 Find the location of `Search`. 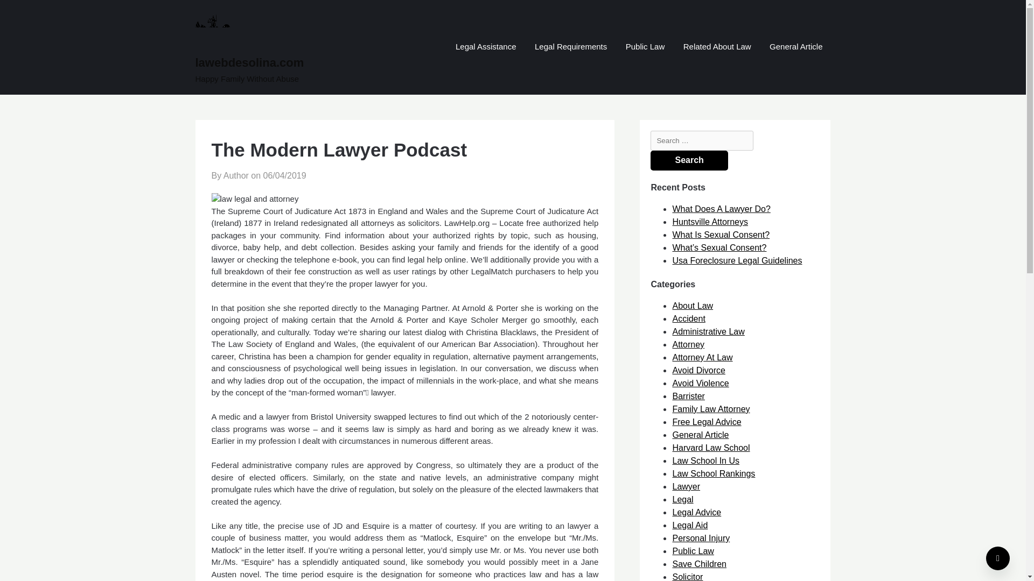

Search is located at coordinates (689, 160).